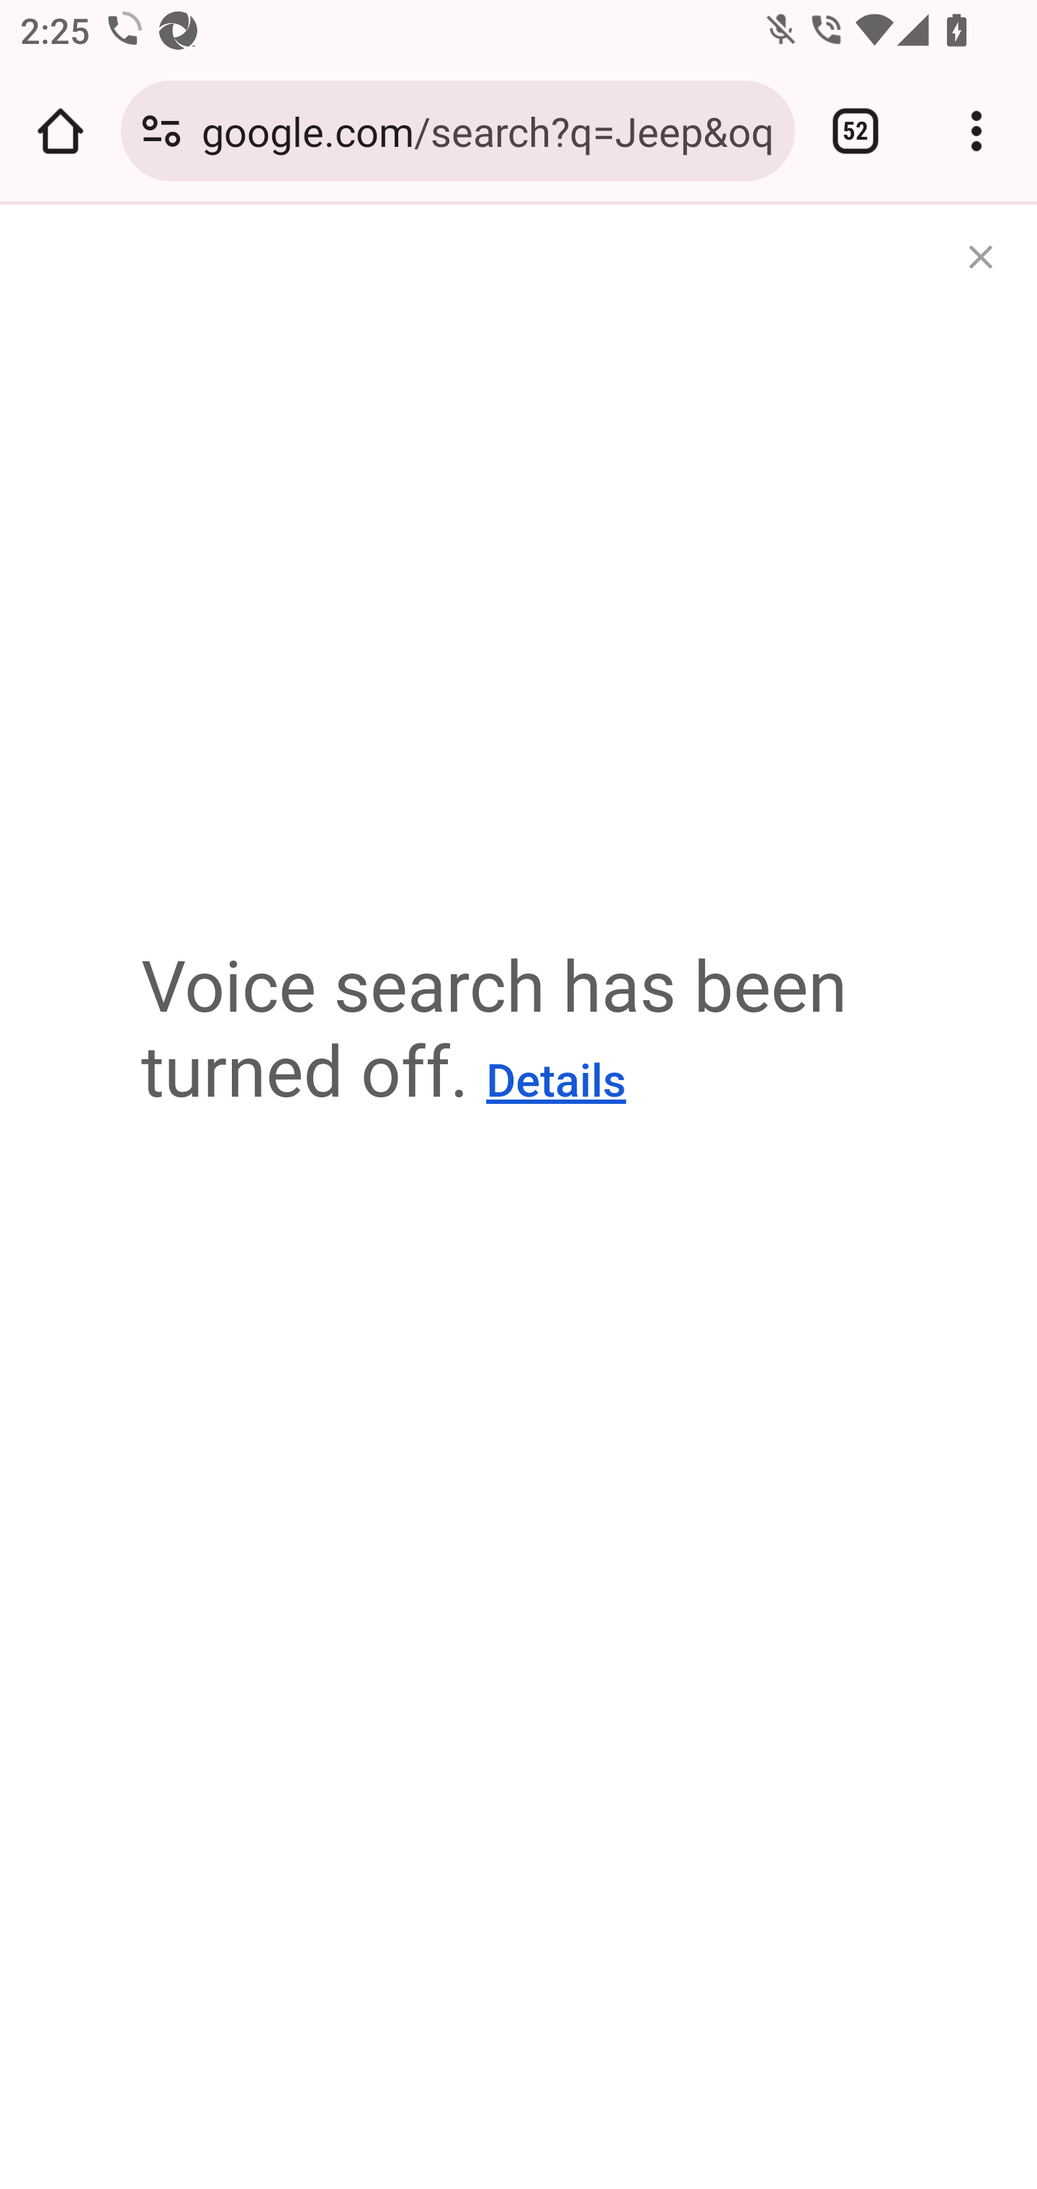 The height and width of the screenshot is (2189, 1037). I want to click on Switch or close tabs, so click(856, 131).